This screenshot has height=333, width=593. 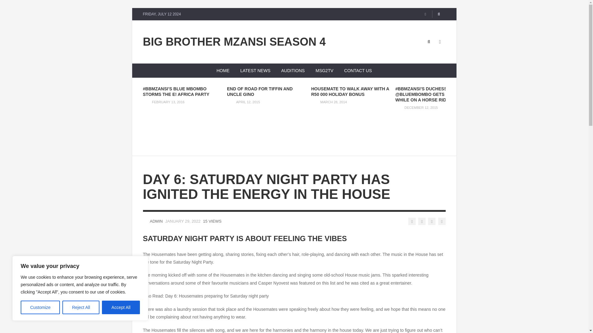 What do you see at coordinates (223, 70) in the screenshot?
I see `HOME` at bounding box center [223, 70].